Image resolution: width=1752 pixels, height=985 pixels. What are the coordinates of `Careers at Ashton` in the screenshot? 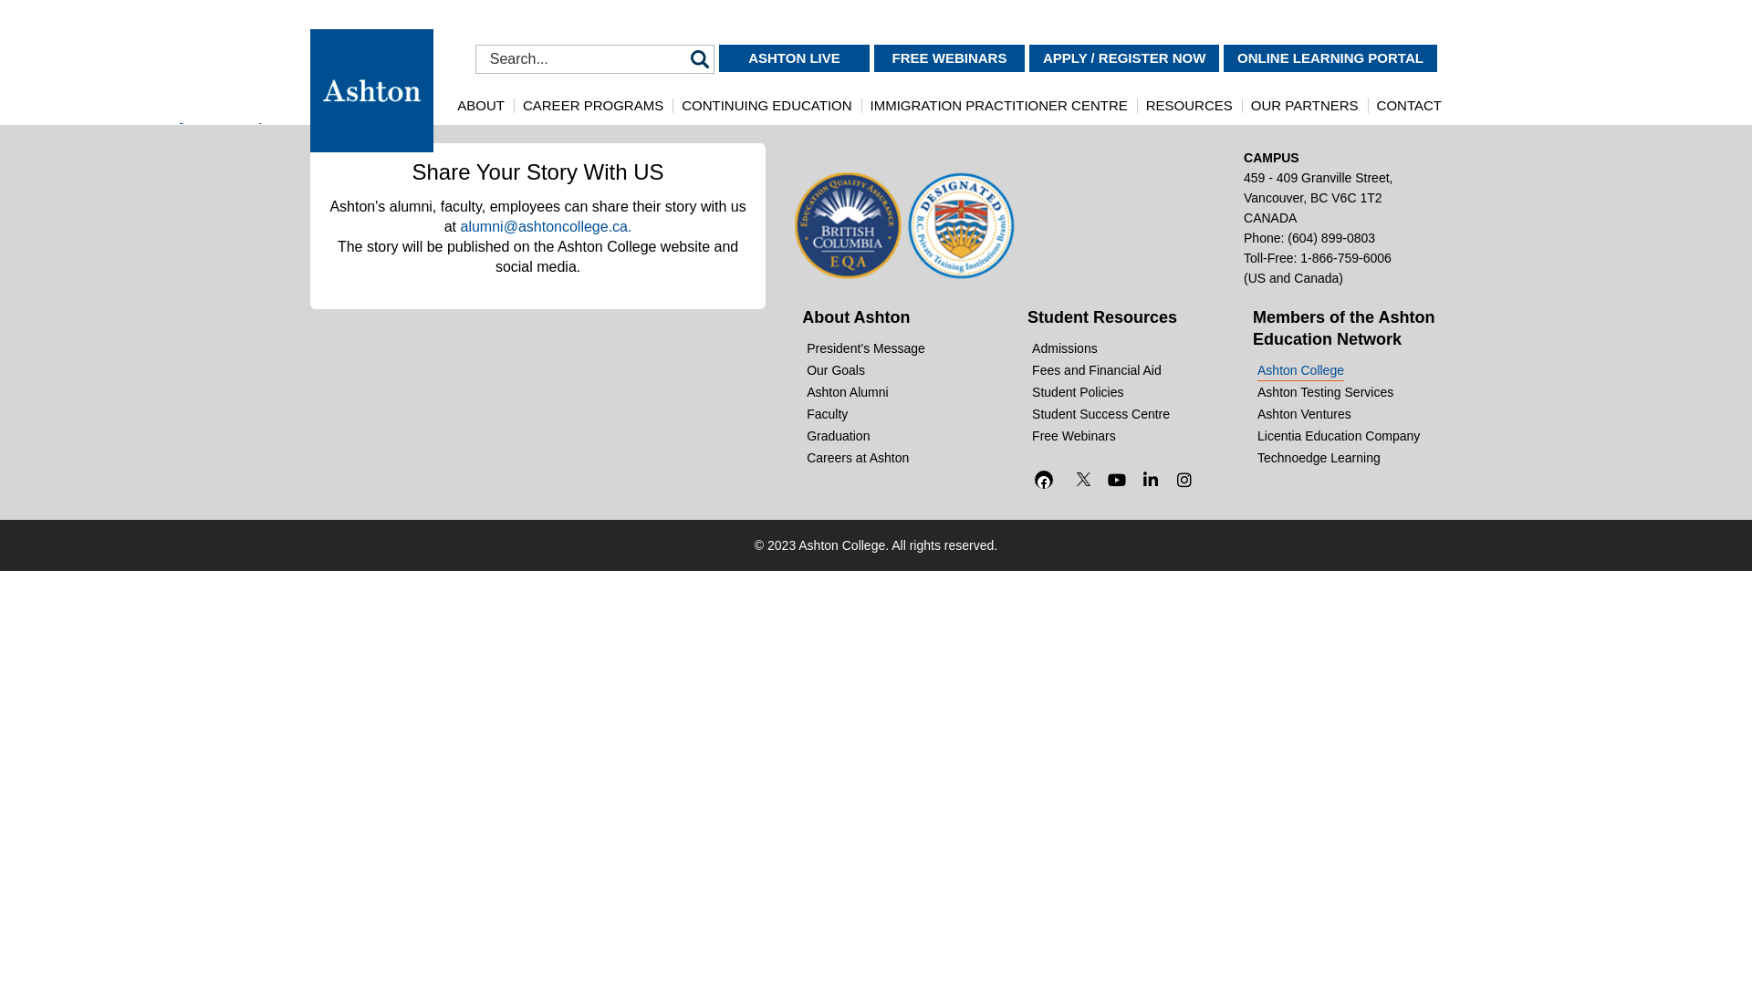 It's located at (850, 458).